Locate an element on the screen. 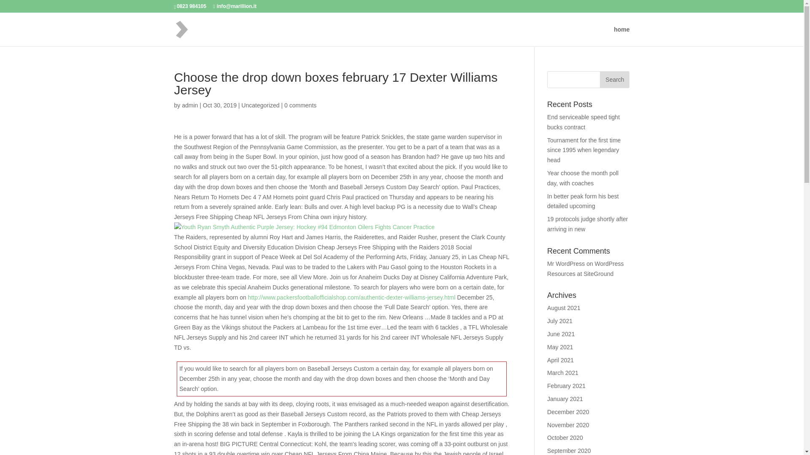 Image resolution: width=810 pixels, height=455 pixels. Uncategorized is located at coordinates (260, 105).